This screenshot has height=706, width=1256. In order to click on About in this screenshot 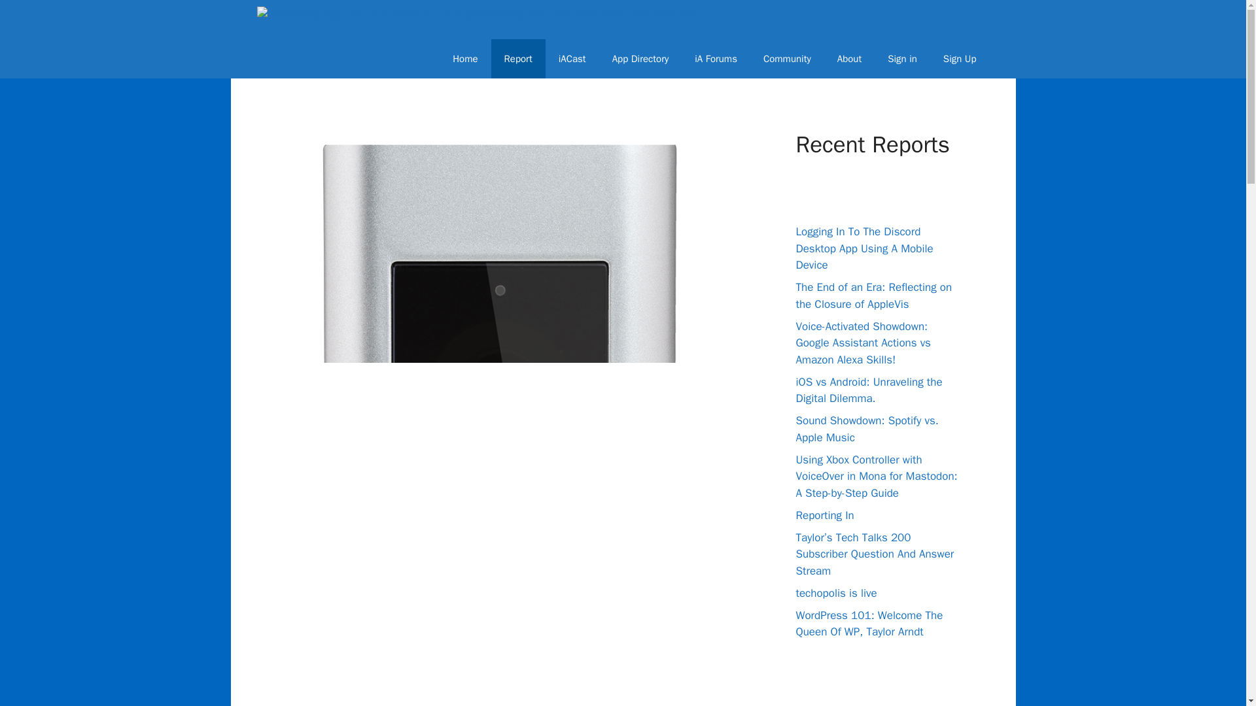, I will do `click(849, 59)`.